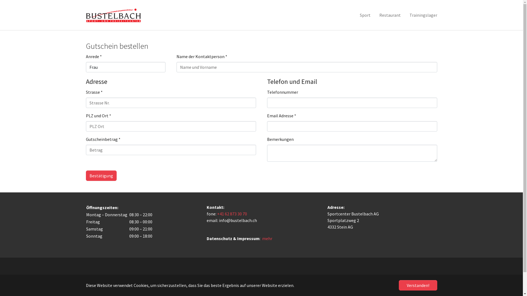  I want to click on Verstanden!, so click(418, 285).